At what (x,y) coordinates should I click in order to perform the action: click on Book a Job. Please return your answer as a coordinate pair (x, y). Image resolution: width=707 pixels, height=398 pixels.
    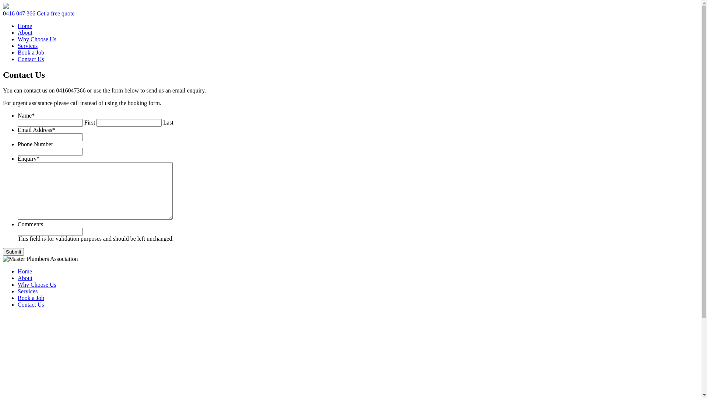
    Looking at the image, I should click on (31, 52).